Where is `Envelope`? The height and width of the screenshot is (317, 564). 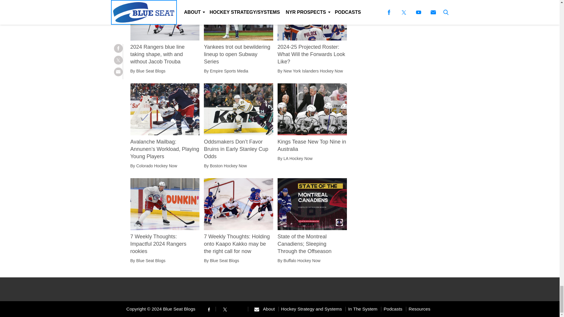
Envelope is located at coordinates (256, 309).